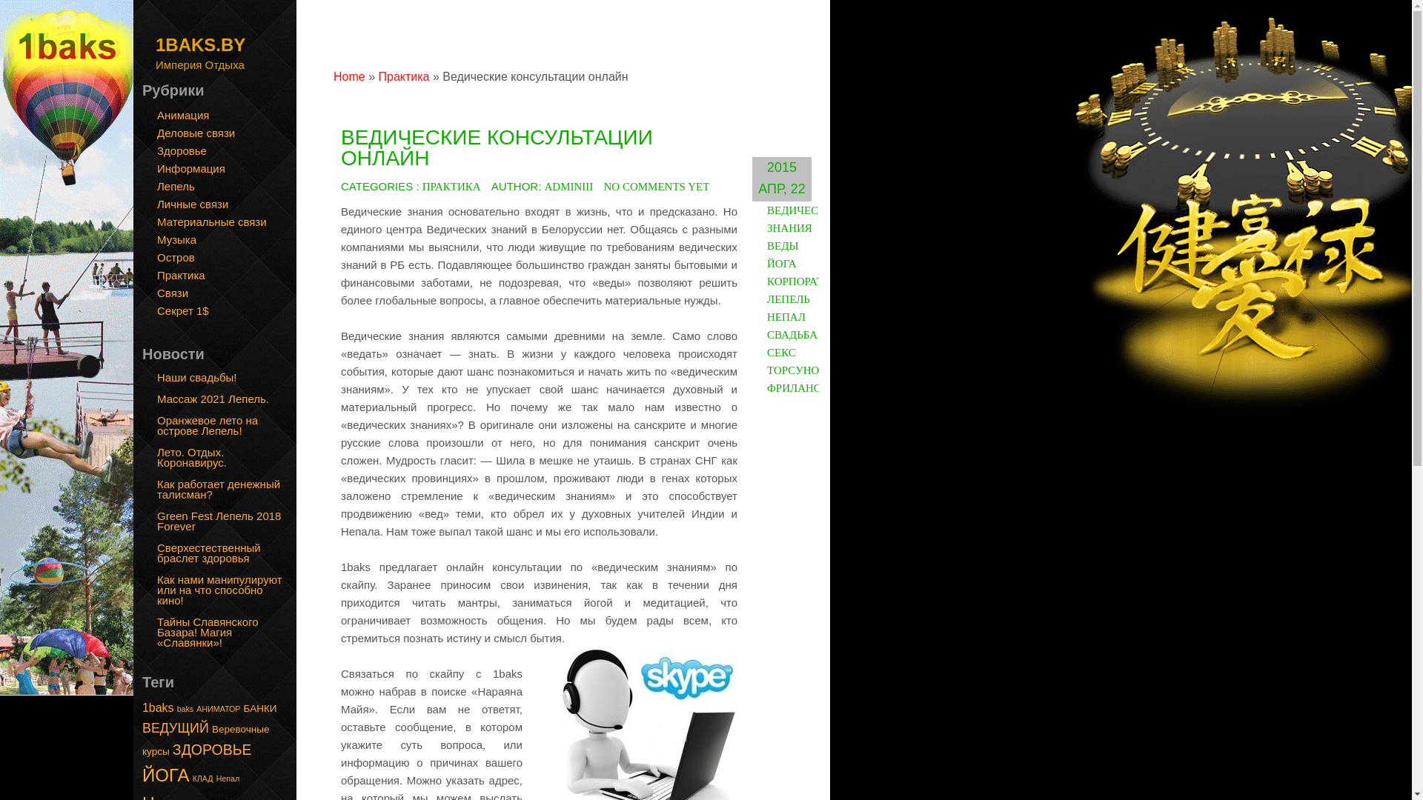 Image resolution: width=1423 pixels, height=800 pixels. What do you see at coordinates (569, 187) in the screenshot?
I see `ADMINIII` at bounding box center [569, 187].